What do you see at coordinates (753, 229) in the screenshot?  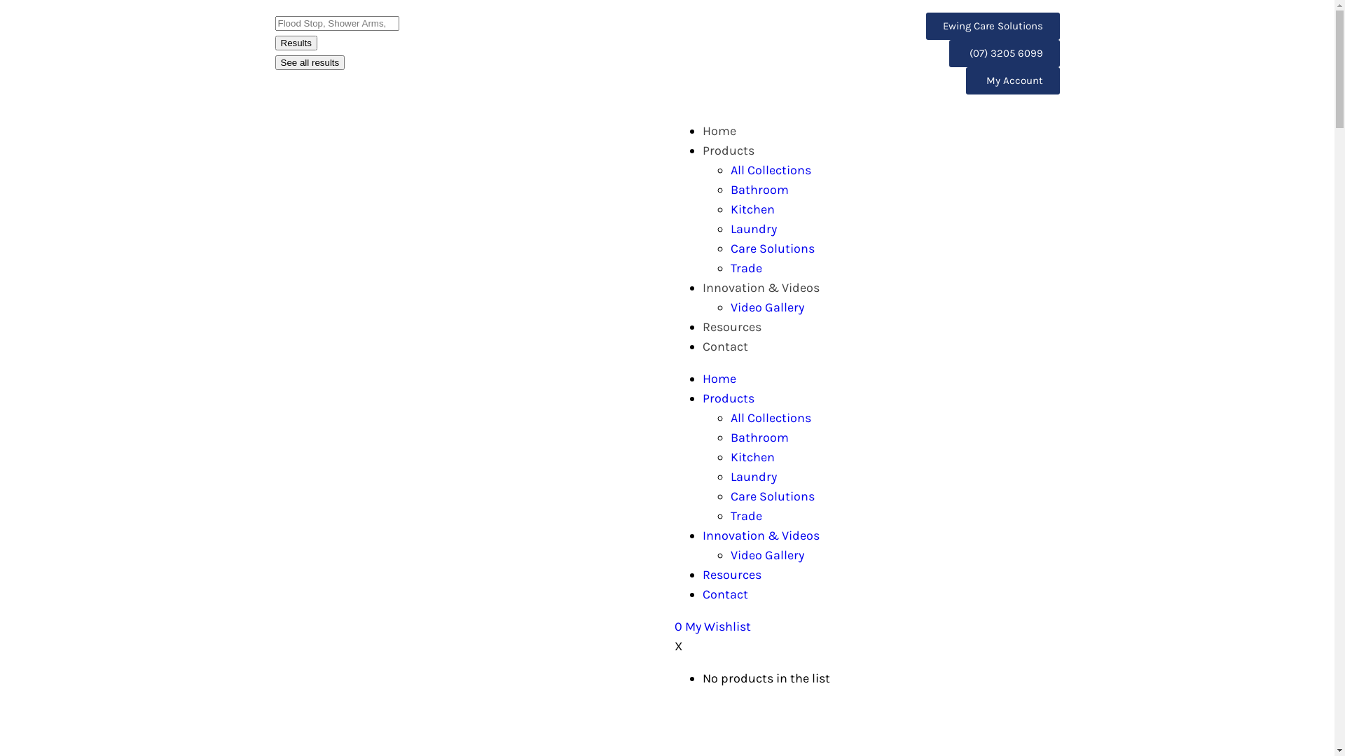 I see `Laundry` at bounding box center [753, 229].